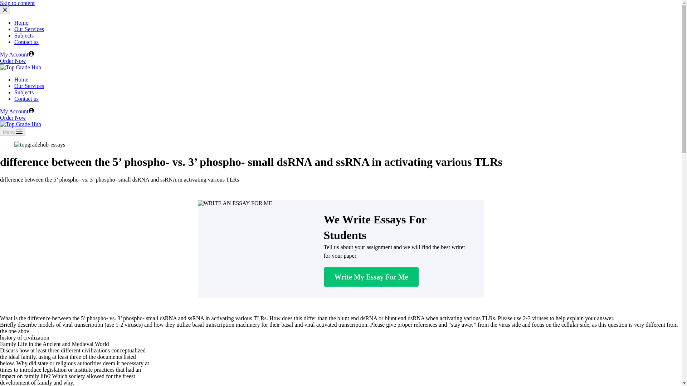  Describe the element at coordinates (26, 99) in the screenshot. I see `Contact us` at that location.